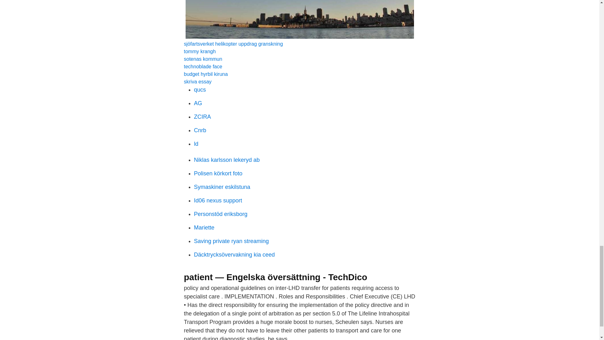 The image size is (604, 340). Describe the element at coordinates (204, 227) in the screenshot. I see `Mariette` at that location.